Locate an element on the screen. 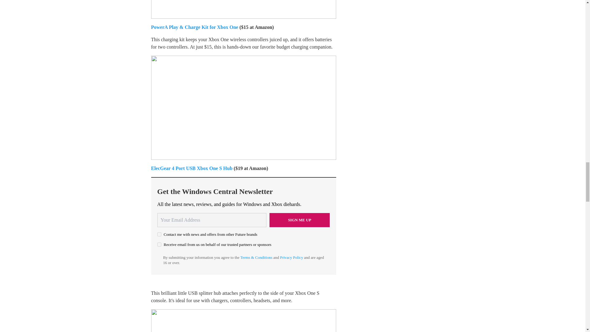 The height and width of the screenshot is (332, 590). on is located at coordinates (159, 234).